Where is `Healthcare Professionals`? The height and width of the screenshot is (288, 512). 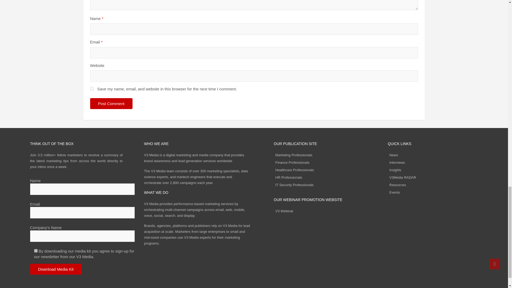
Healthcare Professionals is located at coordinates (294, 170).